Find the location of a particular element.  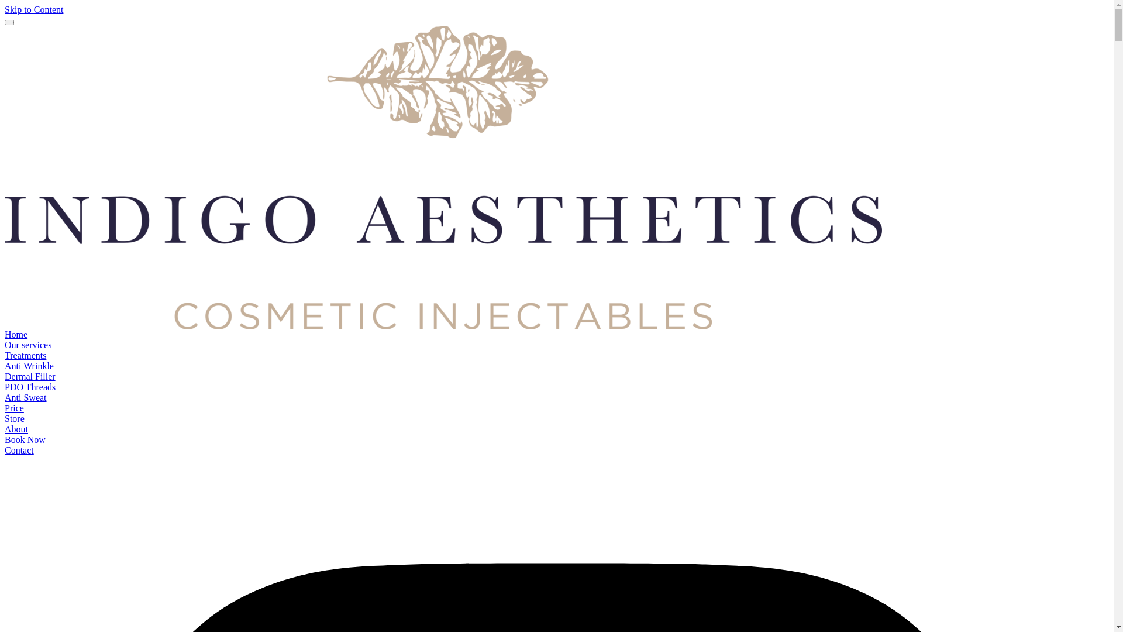

Anti Sweat is located at coordinates (26, 398).